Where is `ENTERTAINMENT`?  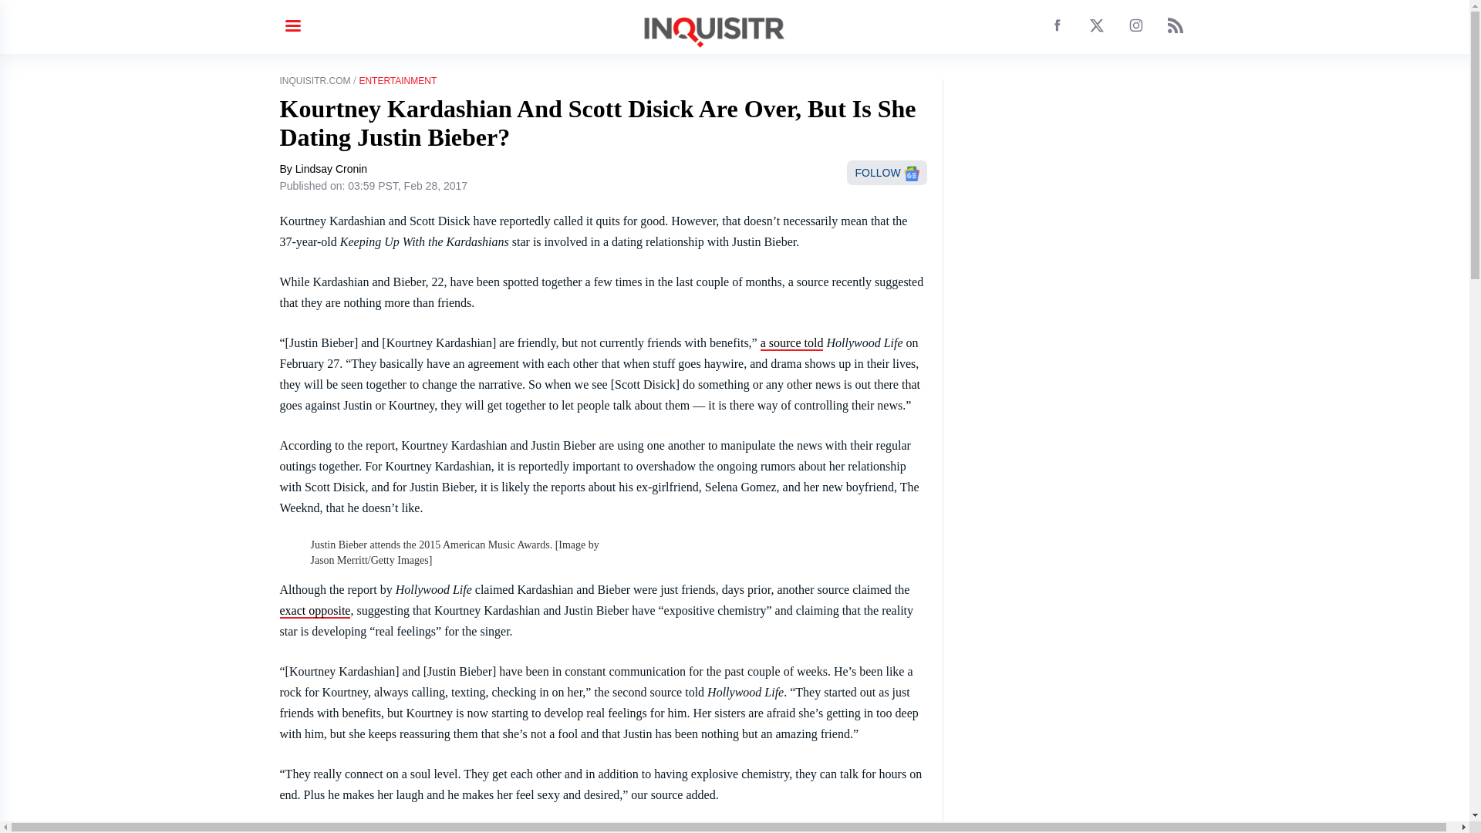 ENTERTAINMENT is located at coordinates (397, 81).